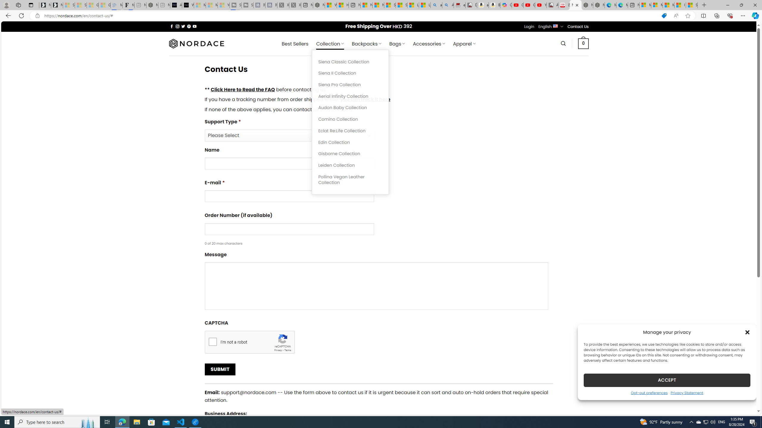 The width and height of the screenshot is (762, 428). What do you see at coordinates (176, 5) in the screenshot?
I see `AI Voice Changer for PC and Mac - Voice.ai` at bounding box center [176, 5].